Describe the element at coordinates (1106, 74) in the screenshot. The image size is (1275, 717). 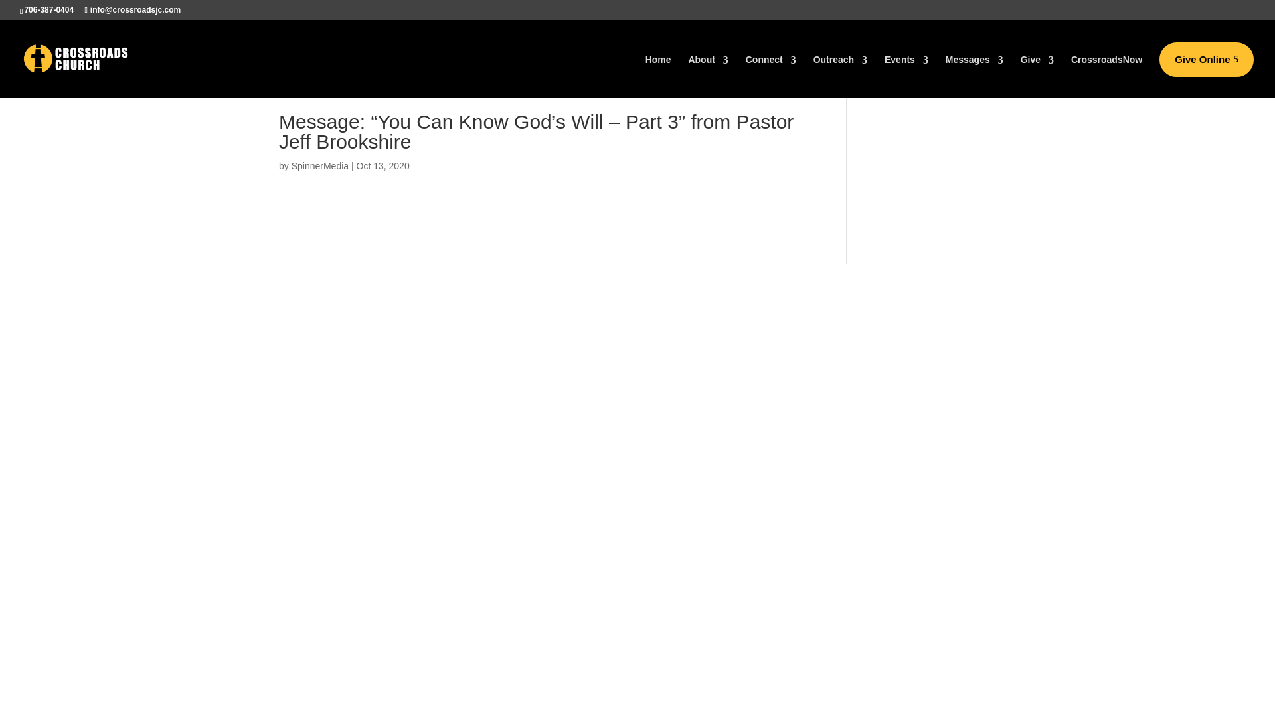
I see `CrossroadsNow` at that location.